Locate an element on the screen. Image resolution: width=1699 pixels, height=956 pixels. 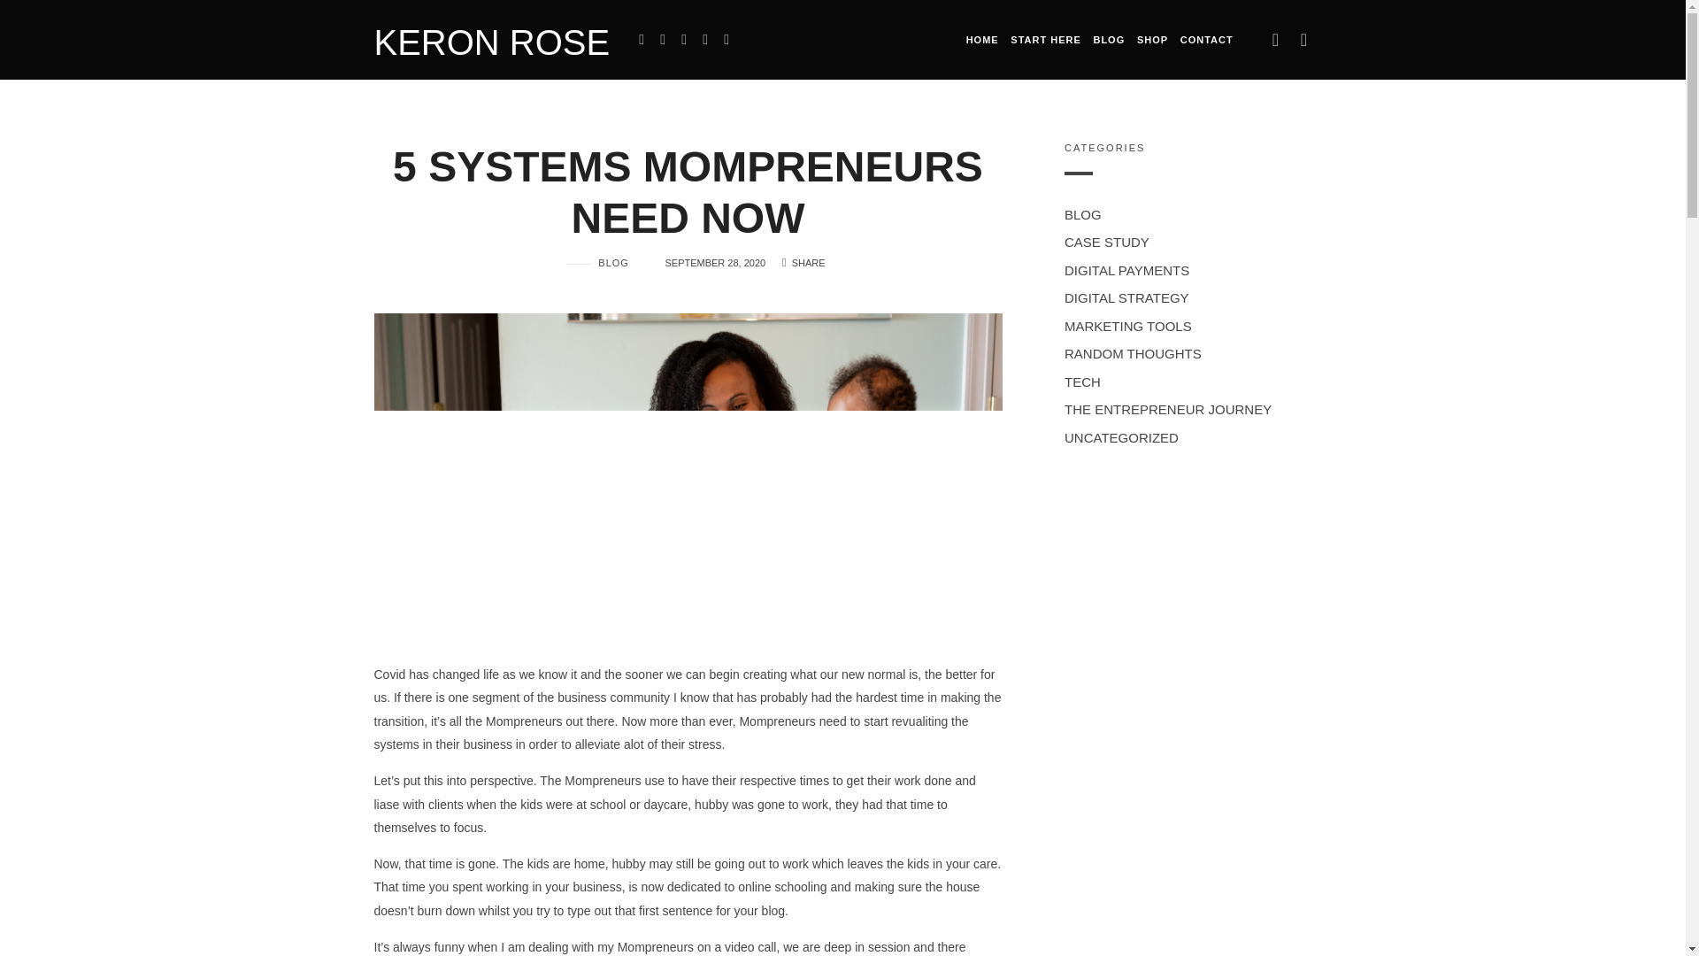
KERON ROSE is located at coordinates (492, 39).